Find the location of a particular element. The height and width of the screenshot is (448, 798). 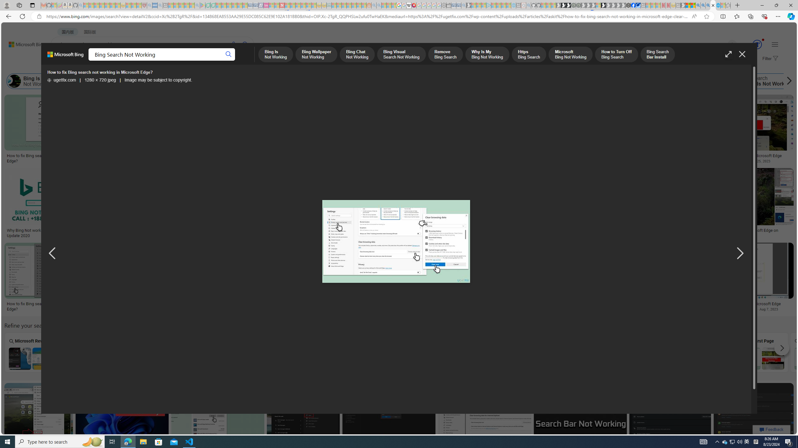

VIDEOS is located at coordinates (170, 61).